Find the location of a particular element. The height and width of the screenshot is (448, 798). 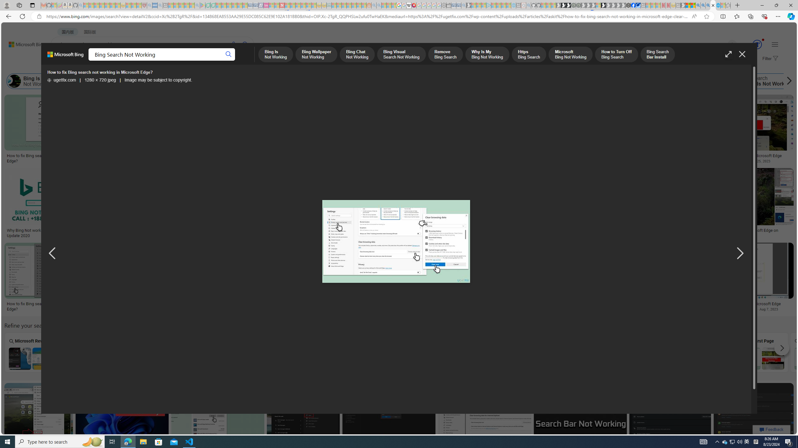

VIDEOS is located at coordinates (170, 61).